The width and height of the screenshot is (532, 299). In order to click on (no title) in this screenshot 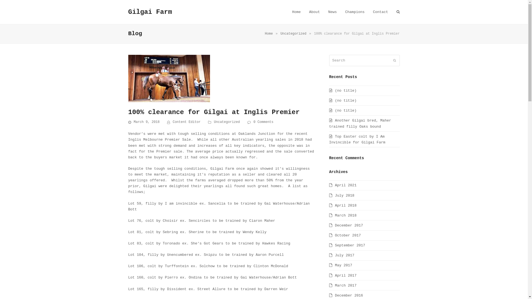, I will do `click(343, 91)`.